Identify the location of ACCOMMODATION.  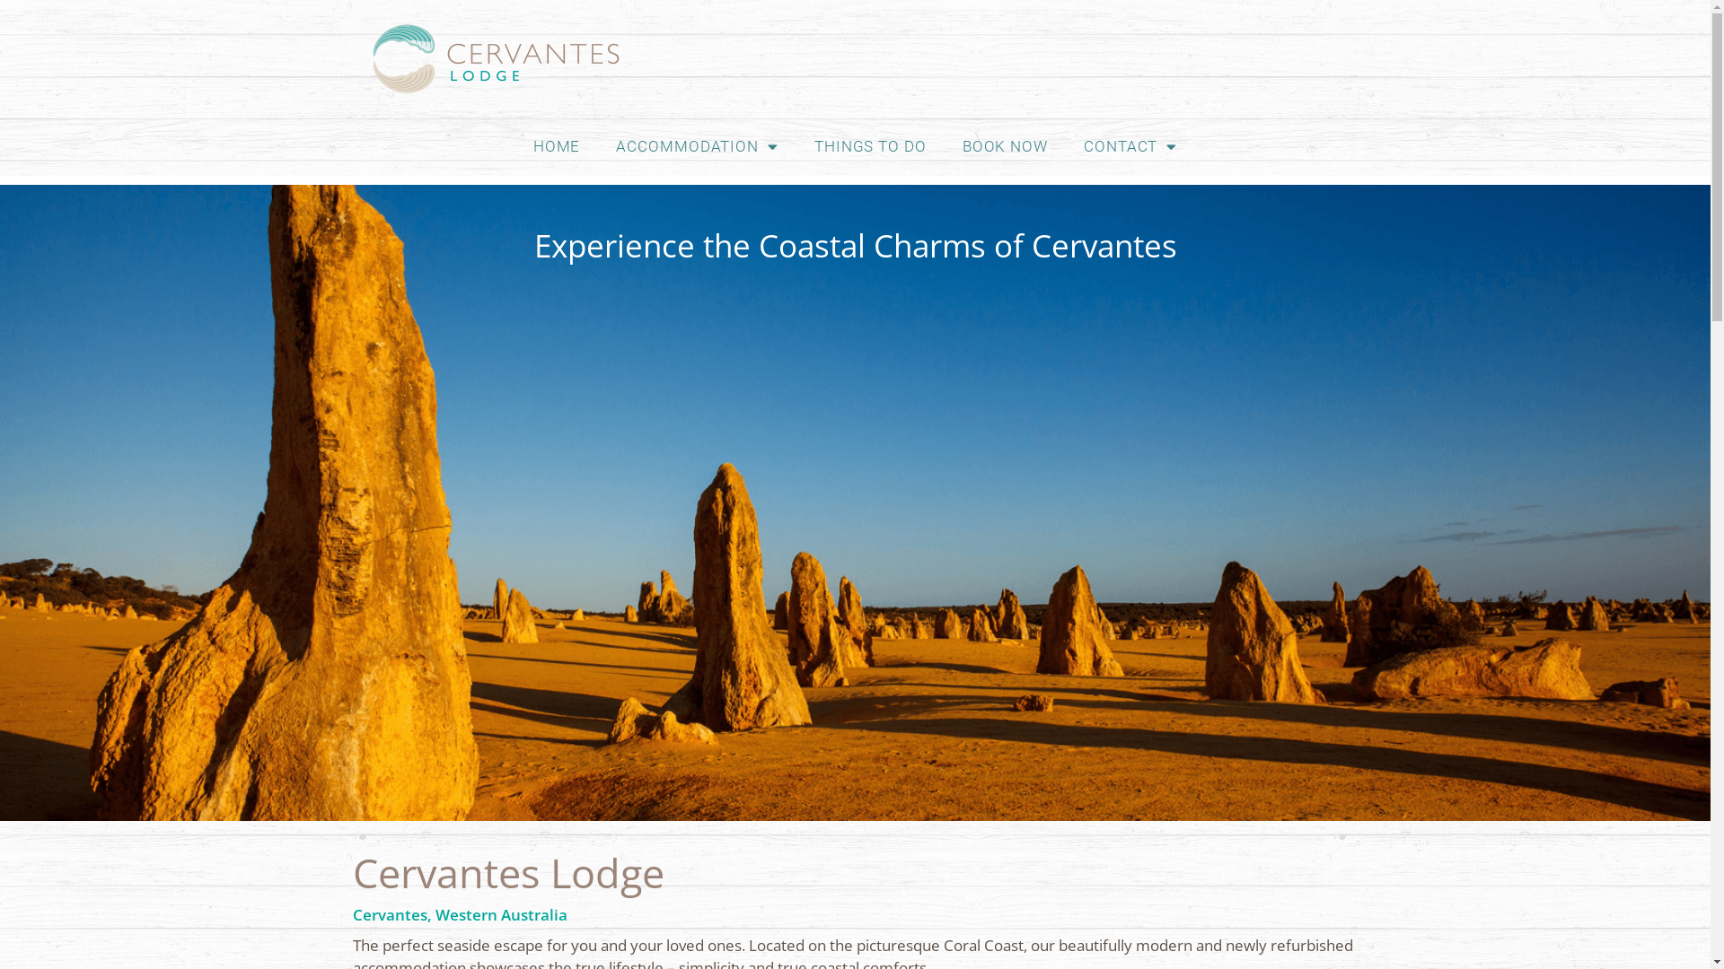
(697, 146).